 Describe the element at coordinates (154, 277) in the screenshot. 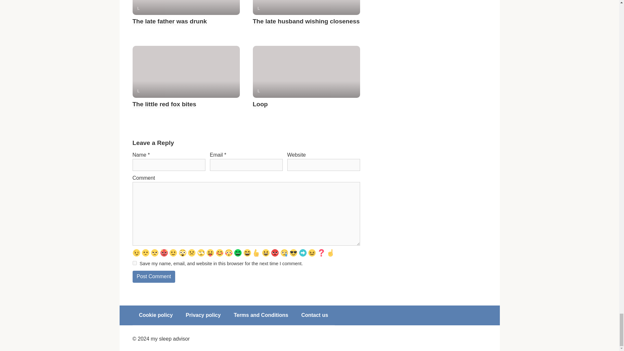

I see `Post Comment` at that location.